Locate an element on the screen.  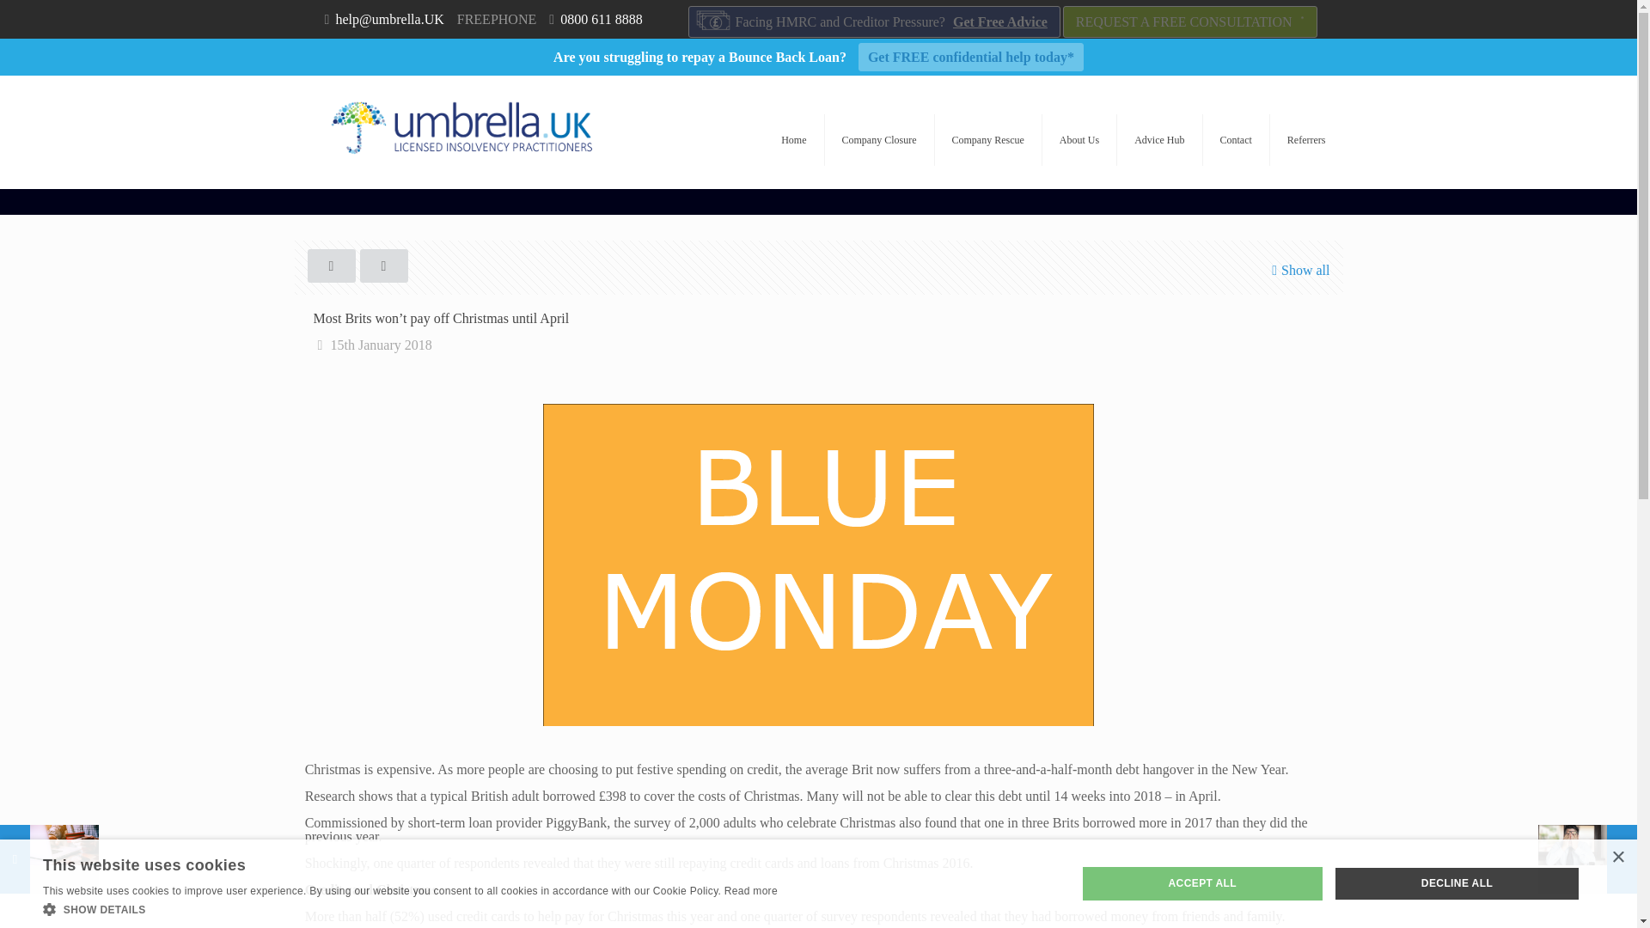
Company Rescue is located at coordinates (988, 139).